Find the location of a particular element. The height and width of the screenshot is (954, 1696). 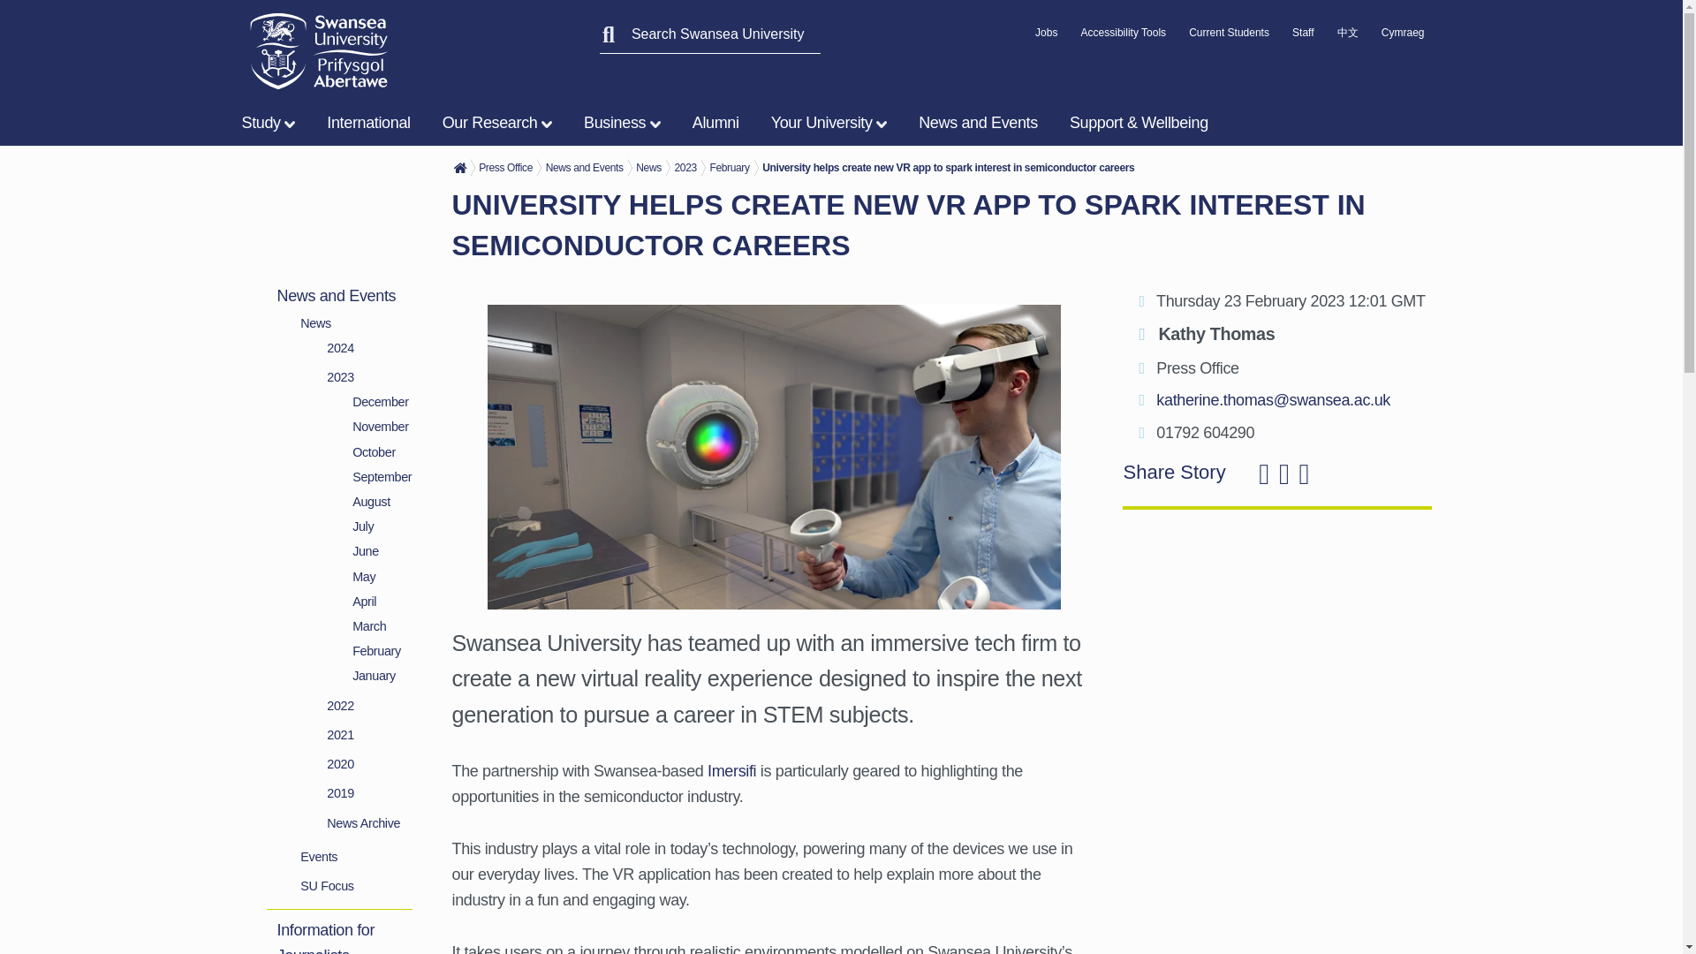

Cymraeg is located at coordinates (1403, 37).